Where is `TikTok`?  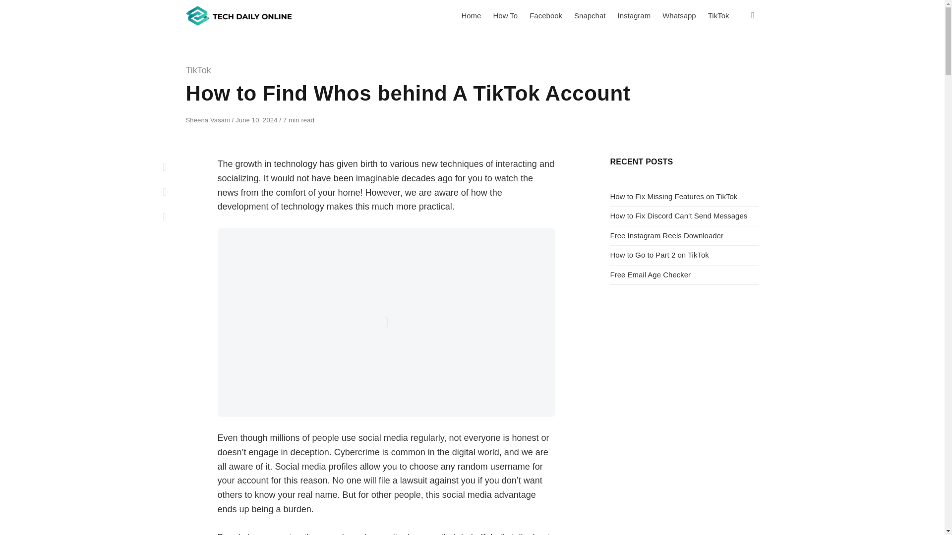
TikTok is located at coordinates (718, 16).